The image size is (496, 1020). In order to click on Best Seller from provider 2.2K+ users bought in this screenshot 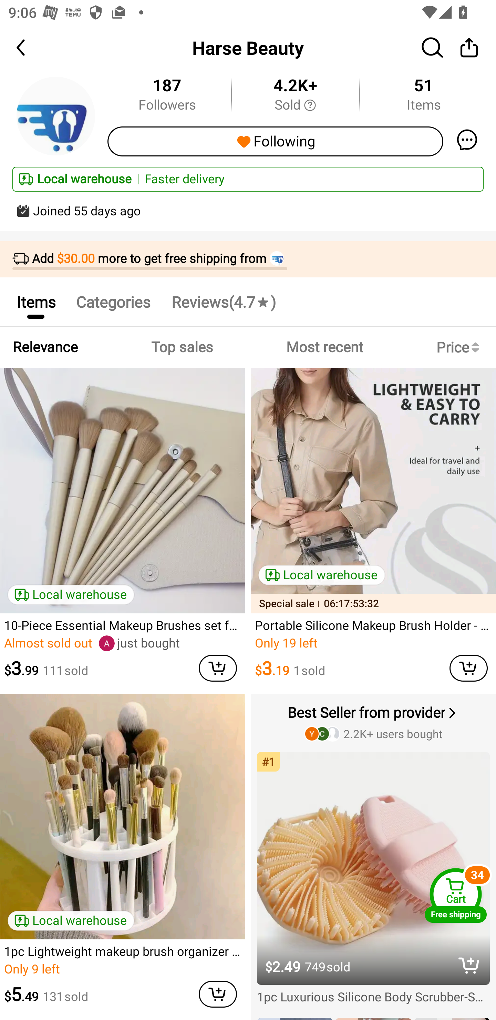, I will do `click(374, 722)`.